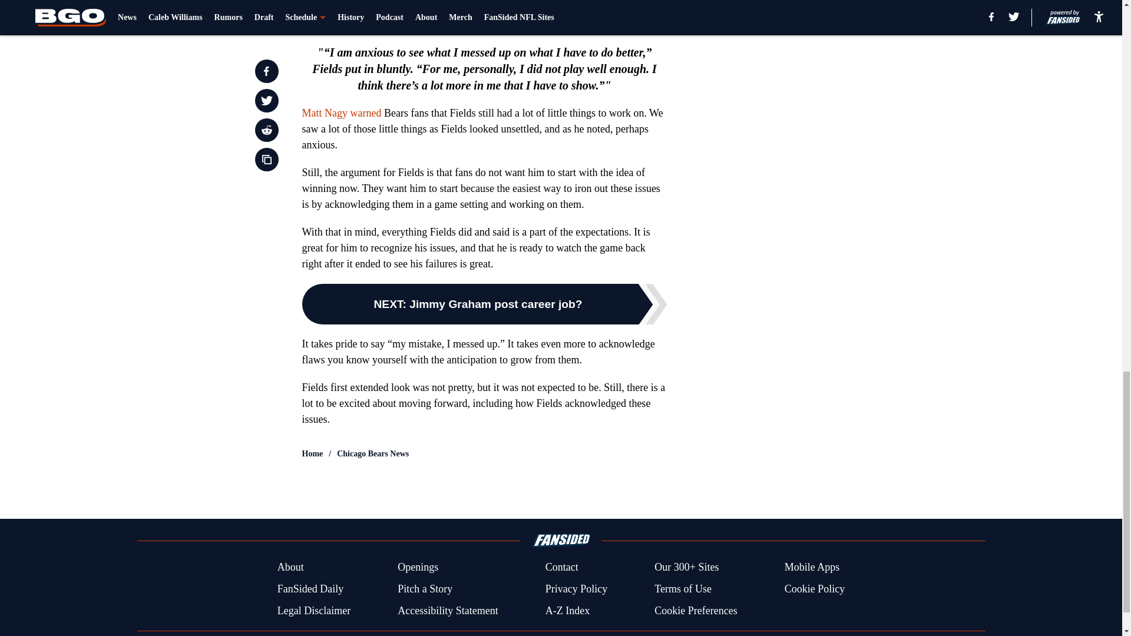  Describe the element at coordinates (290, 568) in the screenshot. I see `About` at that location.